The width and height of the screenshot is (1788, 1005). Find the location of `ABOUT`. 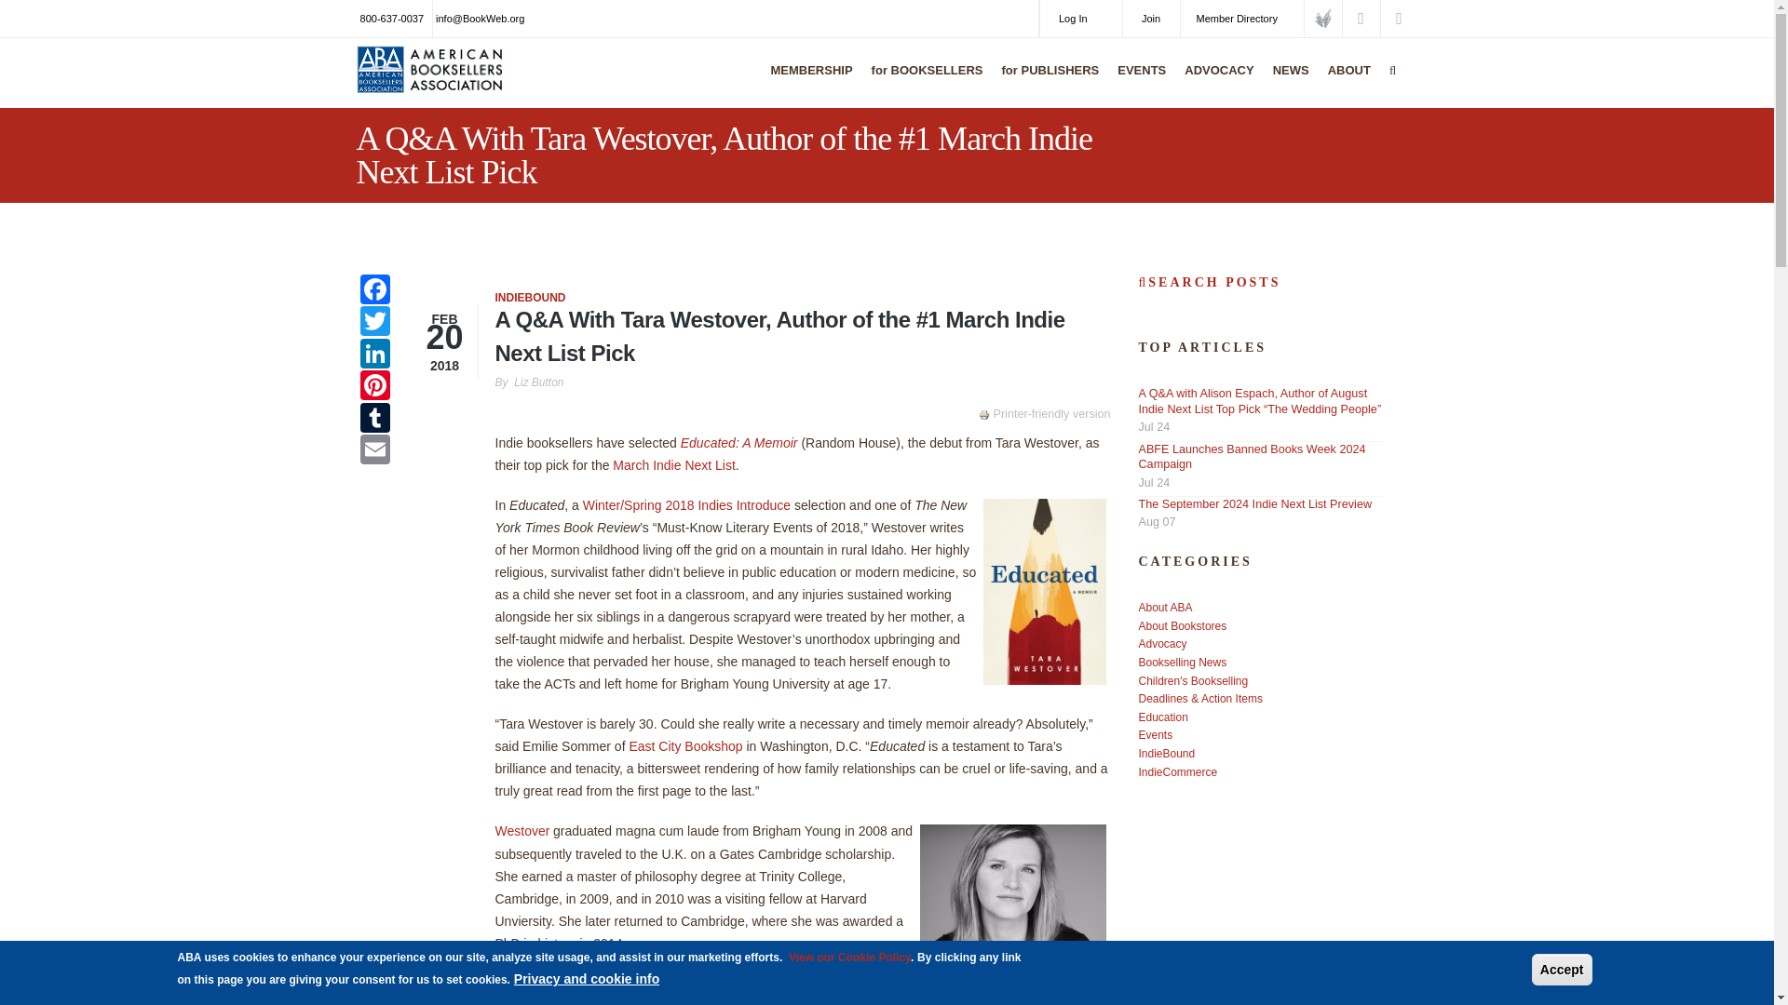

ABOUT is located at coordinates (1345, 82).